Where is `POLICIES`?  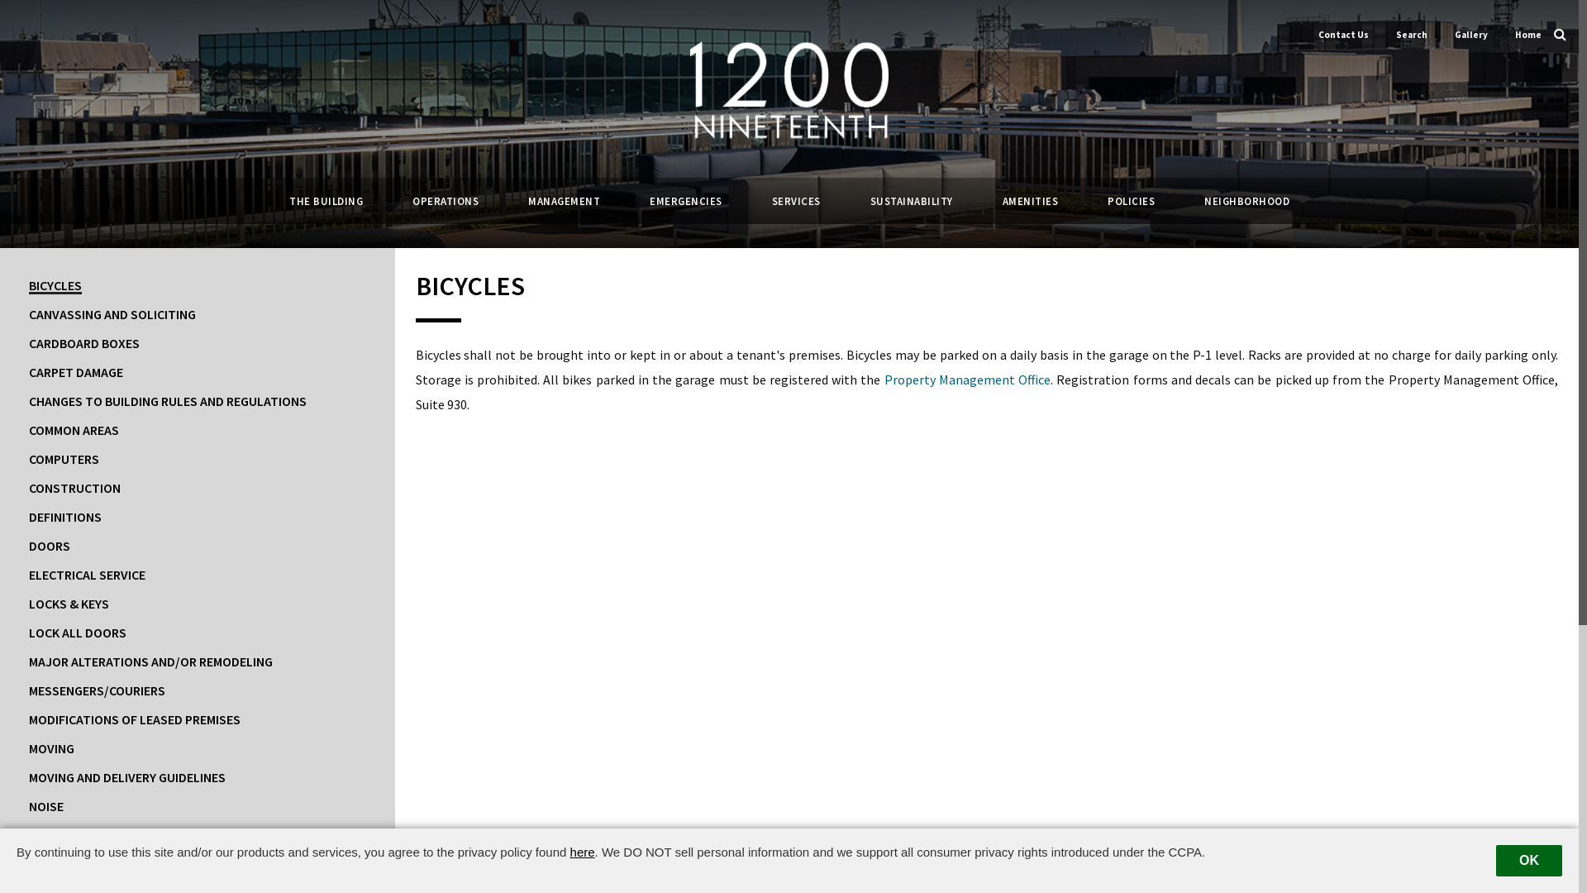 POLICIES is located at coordinates (1131, 202).